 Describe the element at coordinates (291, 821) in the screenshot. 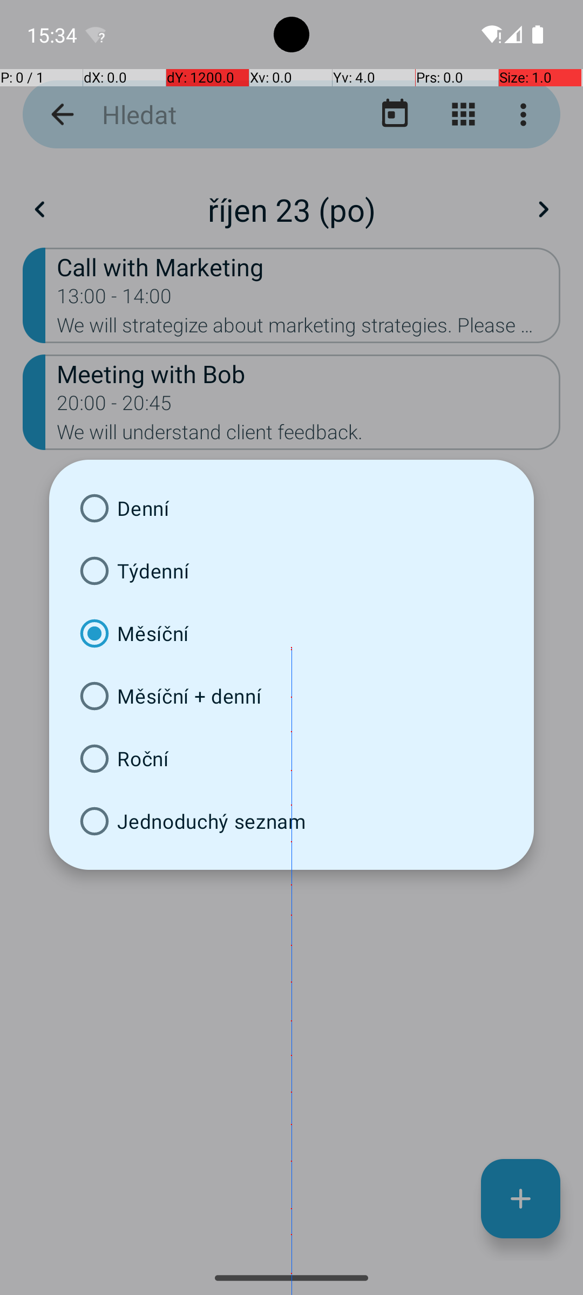

I see `Jednoduchý seznam` at that location.